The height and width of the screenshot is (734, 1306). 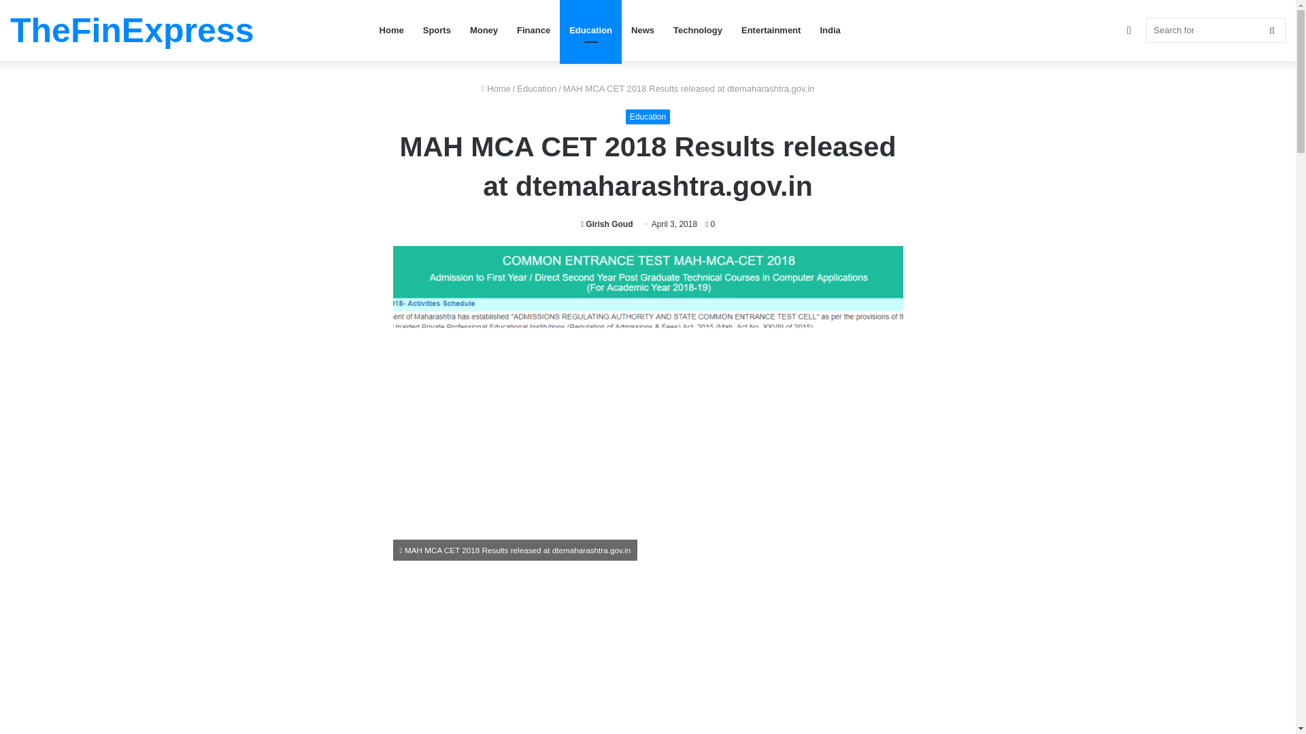 I want to click on Education, so click(x=648, y=116).